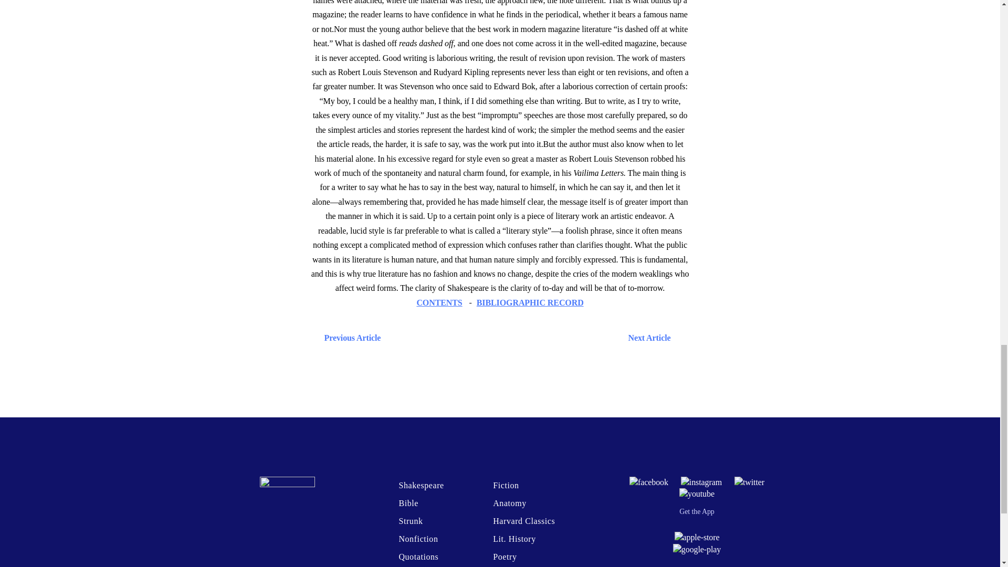 The image size is (1008, 567). Describe the element at coordinates (506, 485) in the screenshot. I see `Fiction` at that location.